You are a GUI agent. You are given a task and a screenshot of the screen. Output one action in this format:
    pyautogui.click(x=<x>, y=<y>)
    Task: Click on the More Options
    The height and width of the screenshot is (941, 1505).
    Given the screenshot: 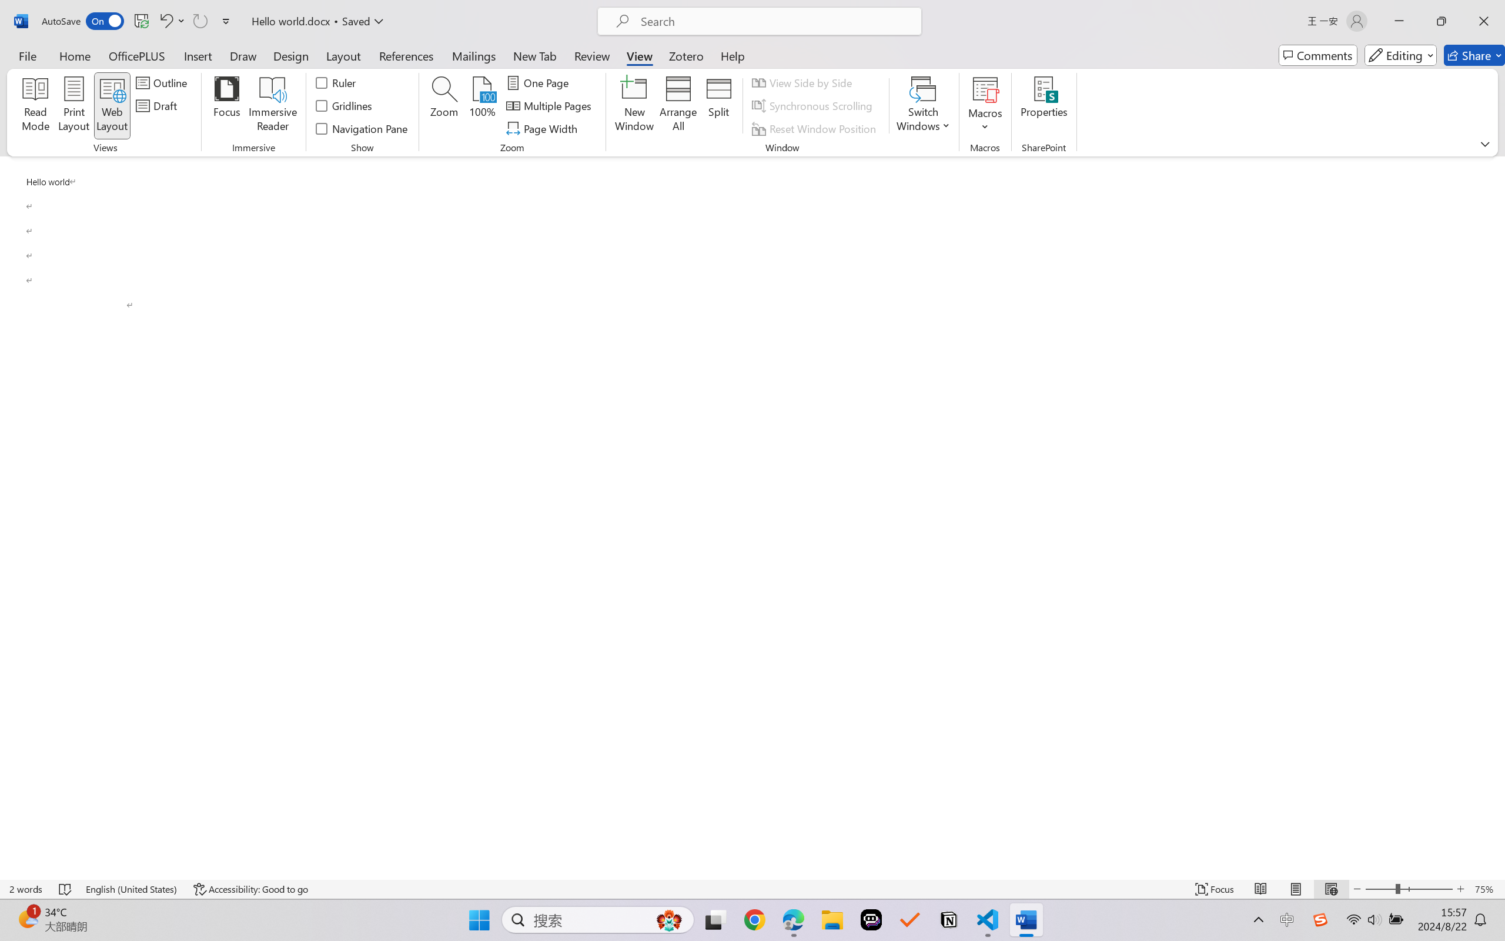 What is the action you would take?
    pyautogui.click(x=985, y=122)
    